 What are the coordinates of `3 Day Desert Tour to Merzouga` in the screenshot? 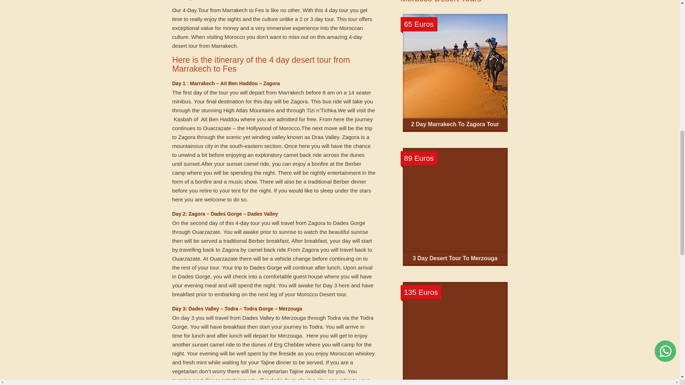 It's located at (455, 258).